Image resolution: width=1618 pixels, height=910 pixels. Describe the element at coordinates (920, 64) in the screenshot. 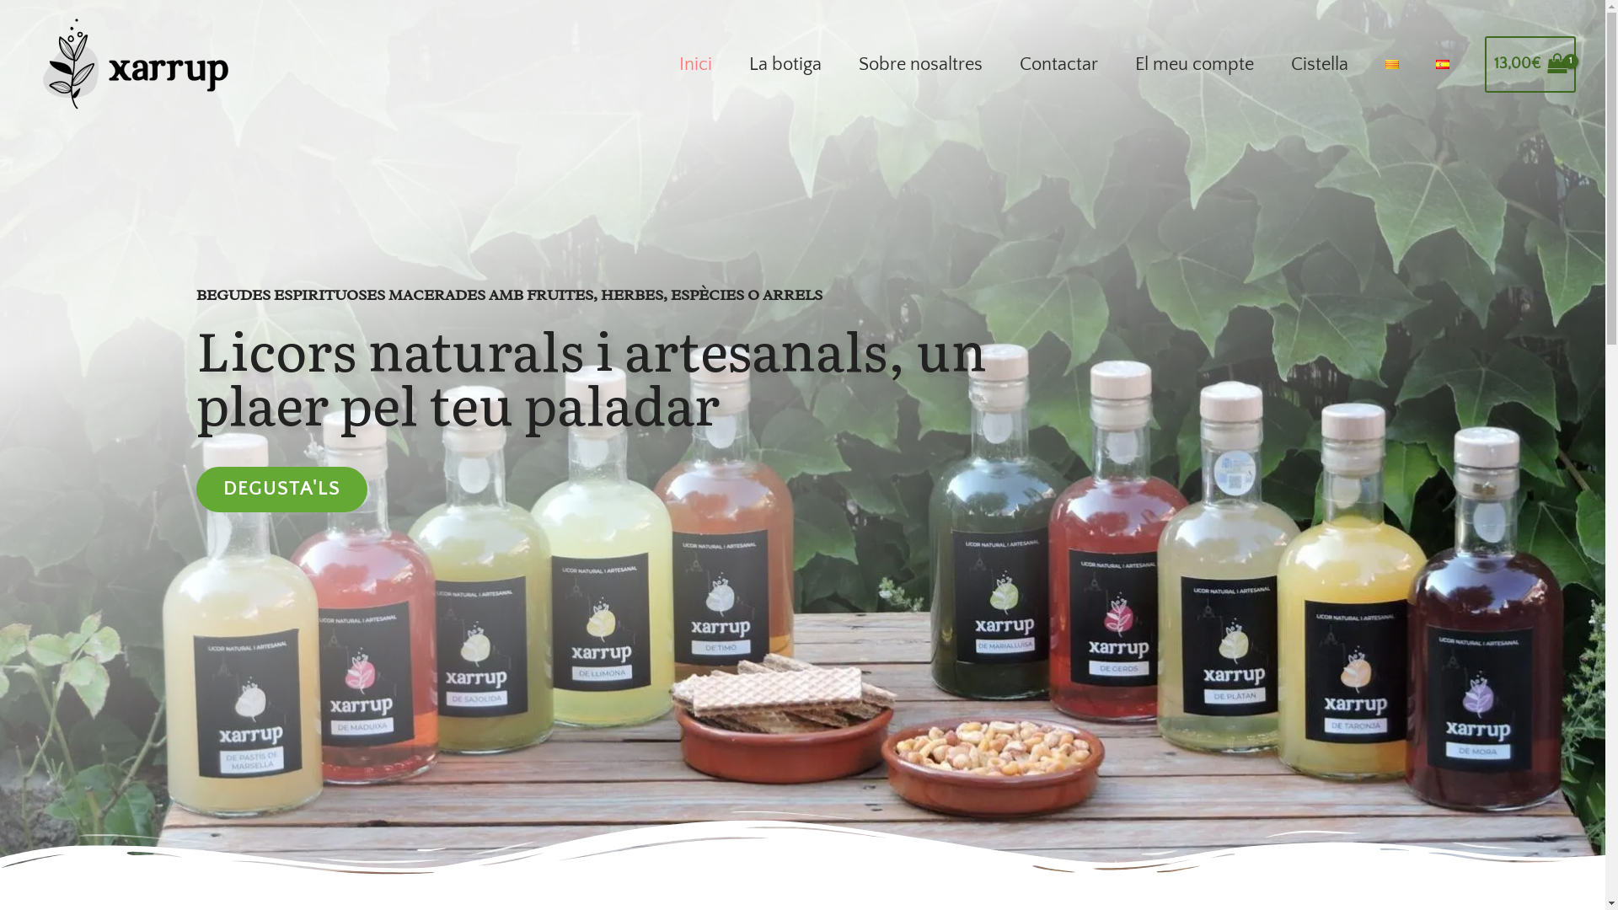

I see `Sobre nosaltres` at that location.